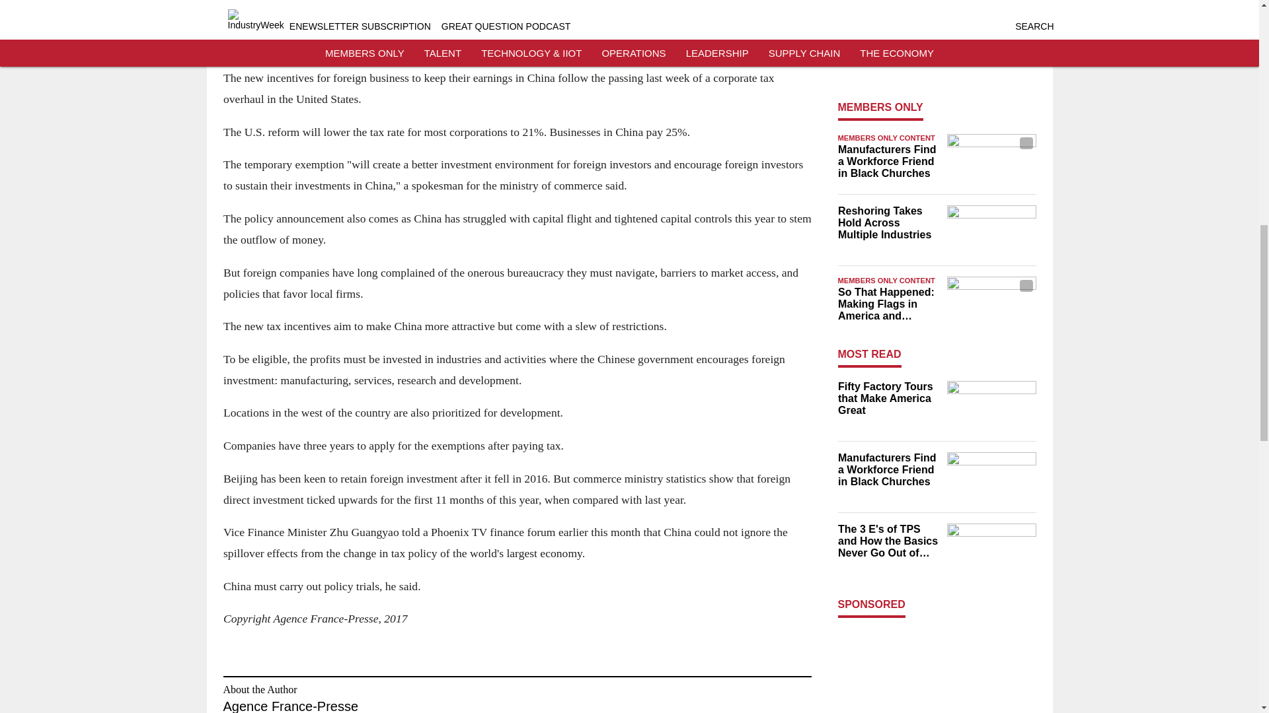 The image size is (1269, 713). I want to click on The 3 E's of TPS and How the Basics Never Go Out of Style, so click(888, 48).